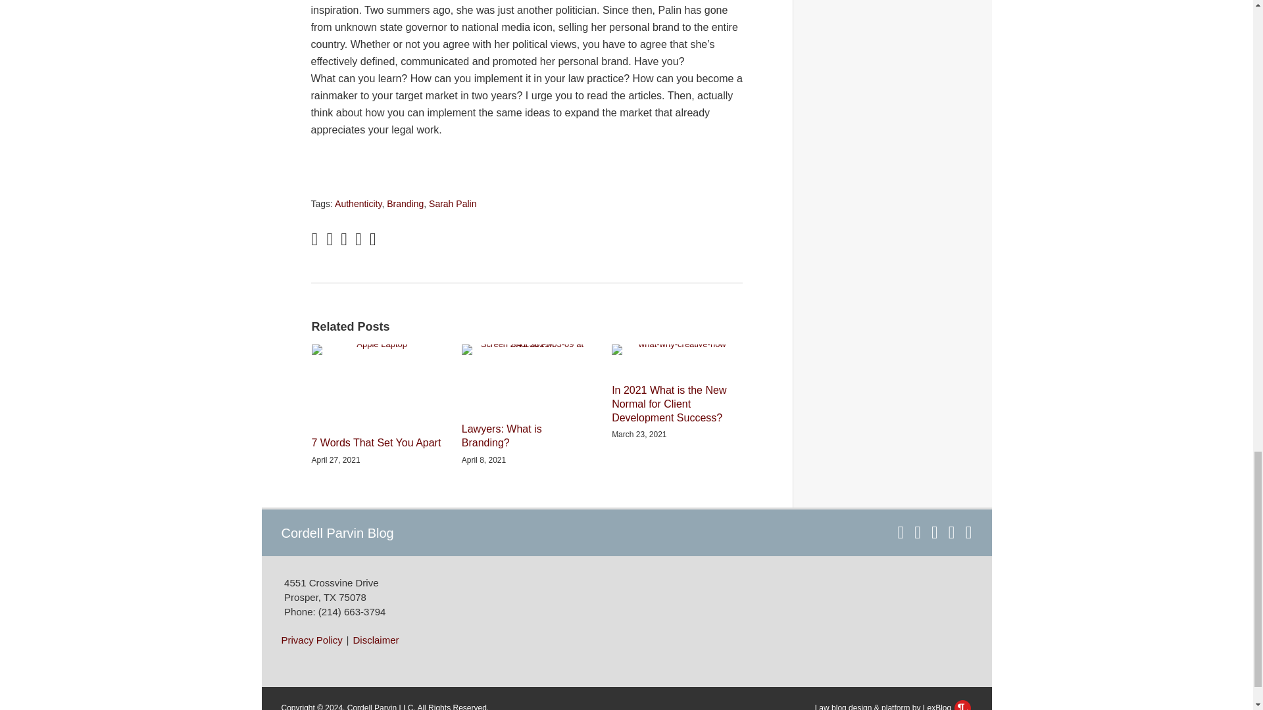 The height and width of the screenshot is (710, 1263). Describe the element at coordinates (314, 239) in the screenshot. I see `Print:` at that location.